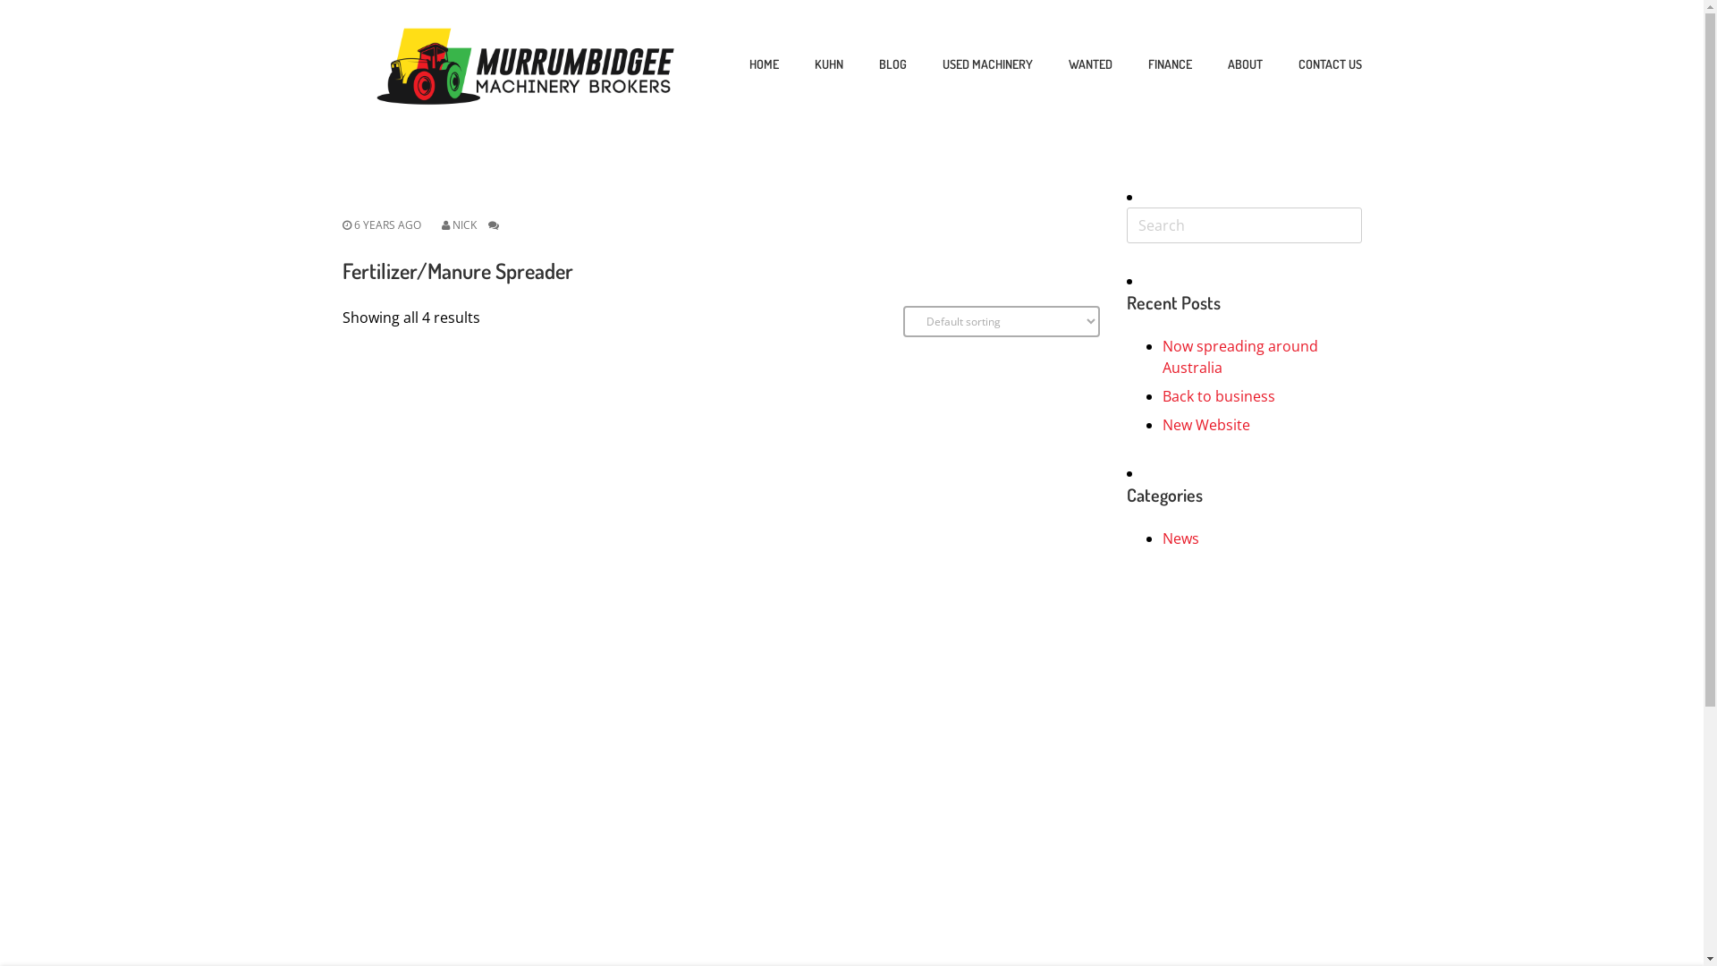  What do you see at coordinates (1240, 357) in the screenshot?
I see `Now spreading around Australia` at bounding box center [1240, 357].